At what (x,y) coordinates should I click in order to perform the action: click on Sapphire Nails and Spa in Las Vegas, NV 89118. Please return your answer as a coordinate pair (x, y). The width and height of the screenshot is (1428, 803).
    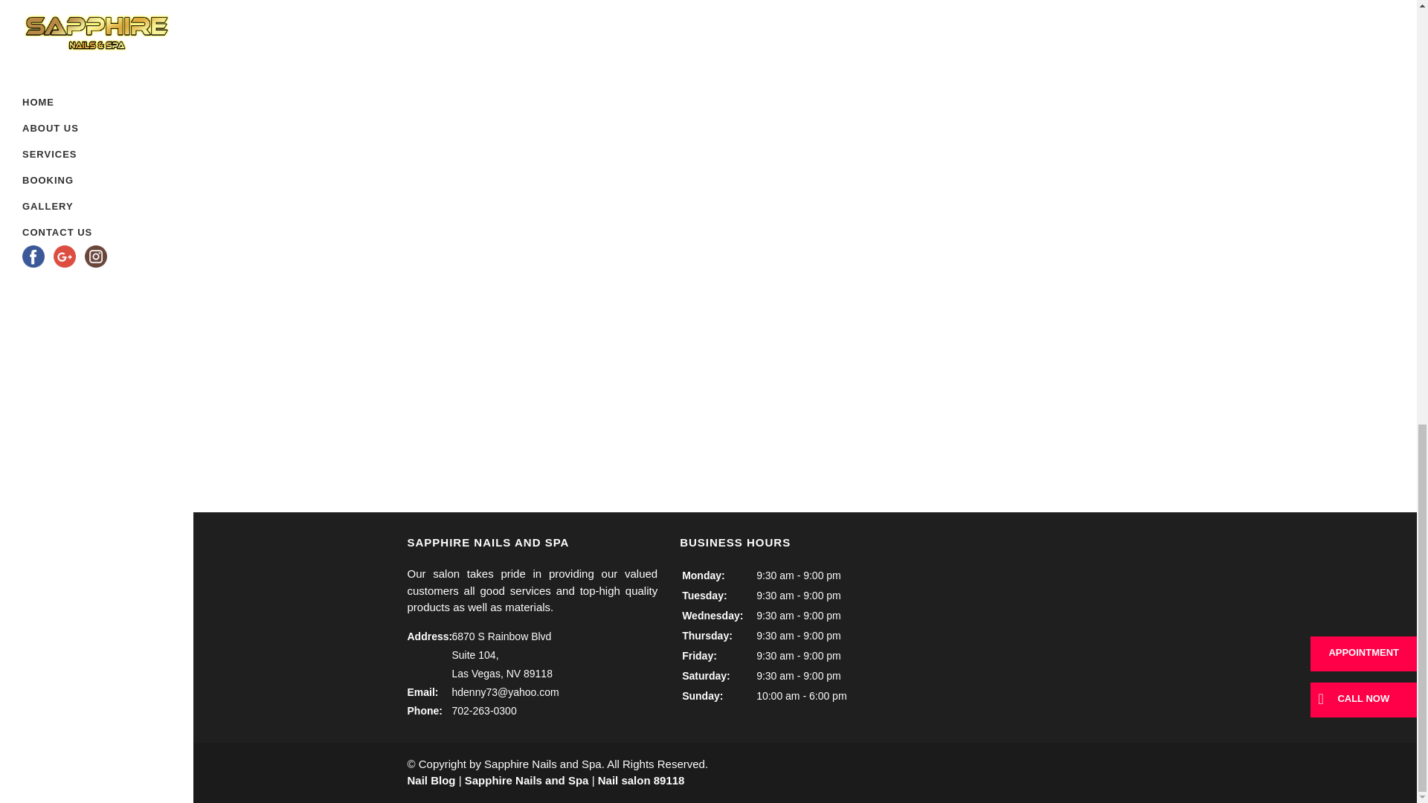
    Looking at the image, I should click on (907, 70).